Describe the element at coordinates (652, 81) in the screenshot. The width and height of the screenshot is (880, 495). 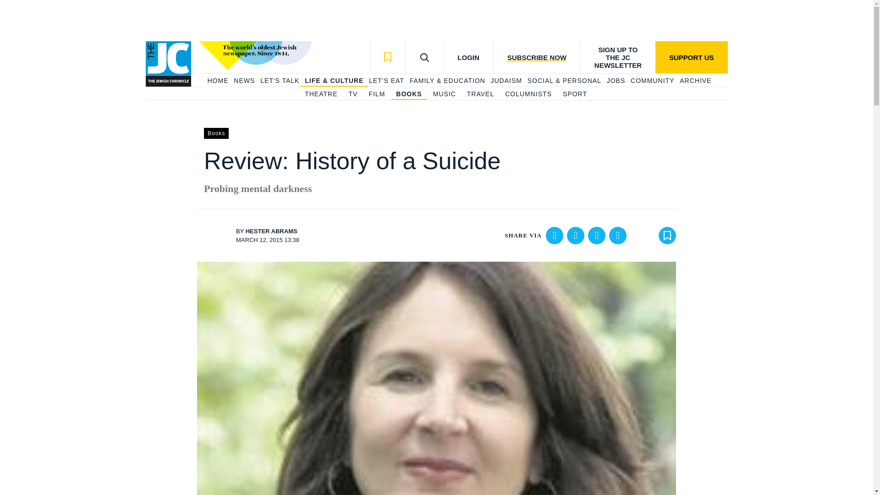
I see `COMMUNITY` at that location.